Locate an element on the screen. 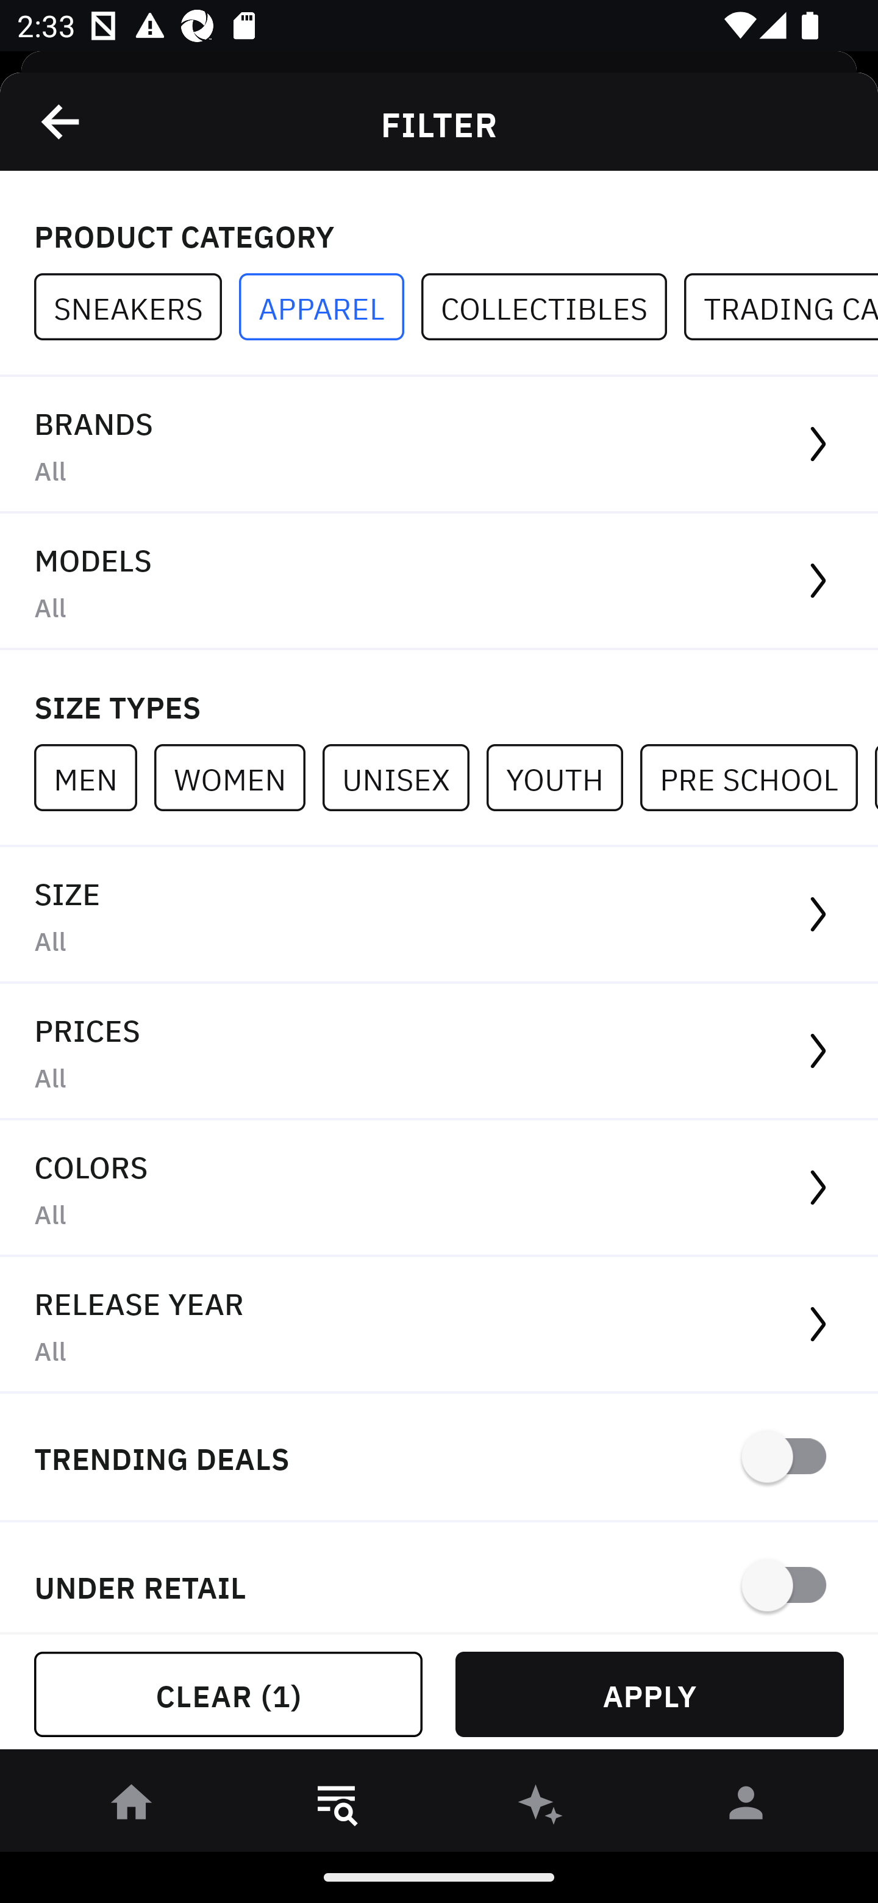  TRADING CARDS is located at coordinates (780, 307).